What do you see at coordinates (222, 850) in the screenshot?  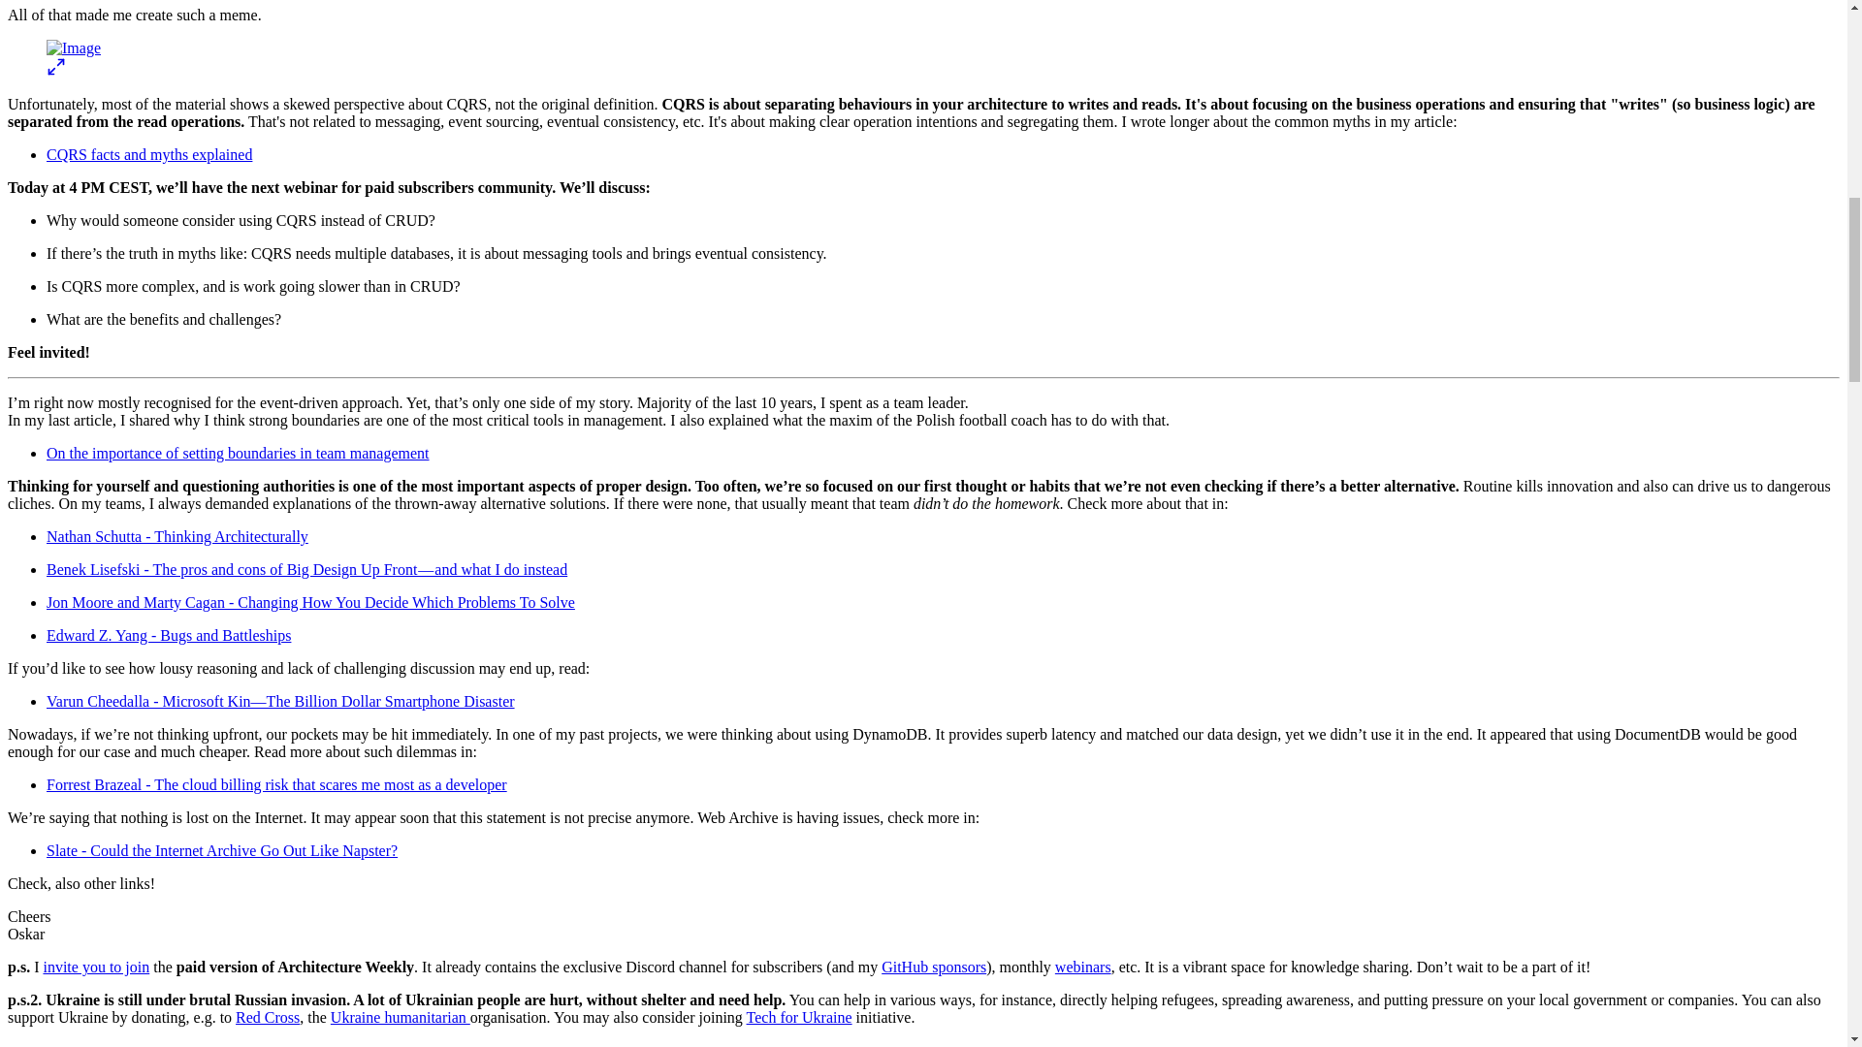 I see `Slate - Could the Internet Archive Go Out Like Napster?` at bounding box center [222, 850].